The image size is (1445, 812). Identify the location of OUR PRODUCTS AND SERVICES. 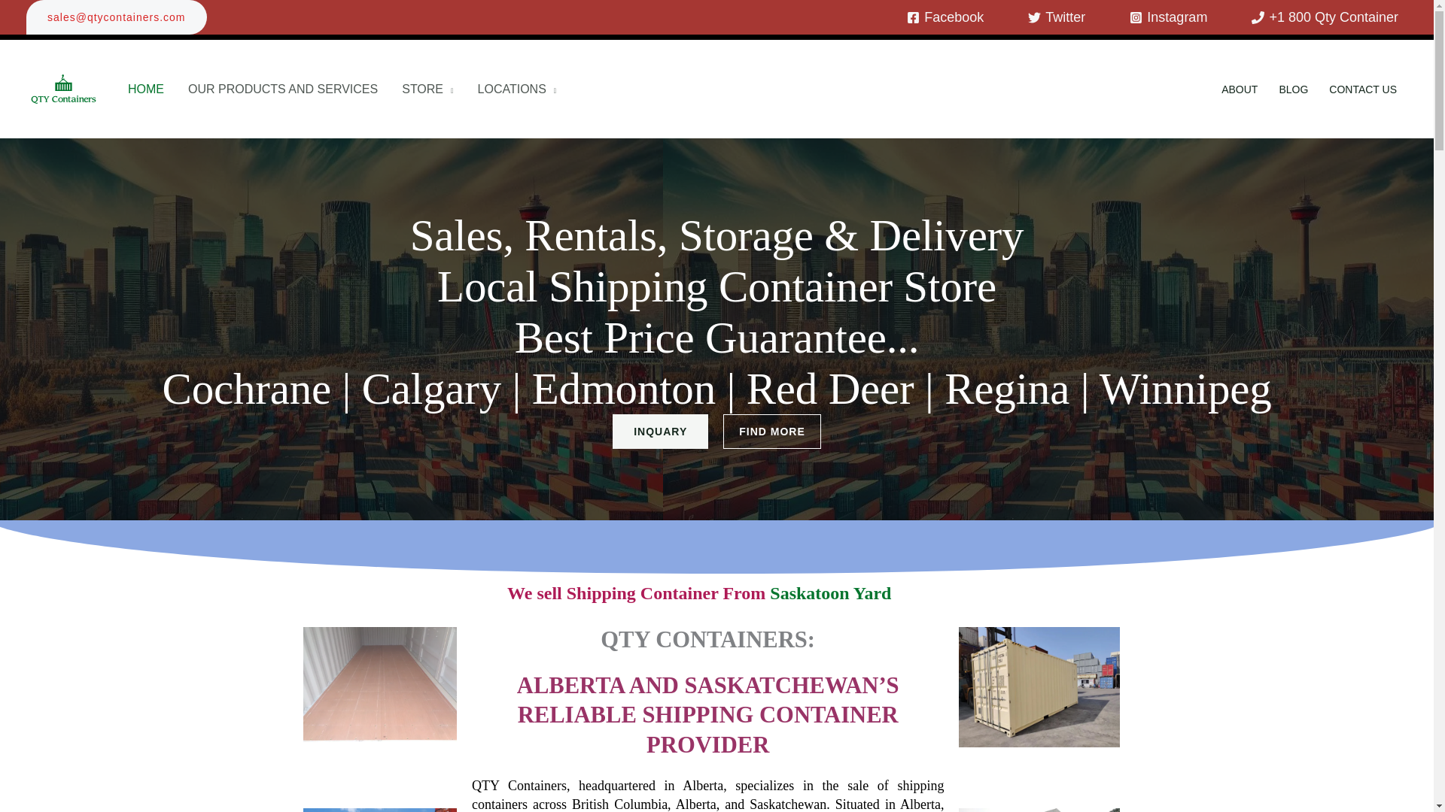
(283, 89).